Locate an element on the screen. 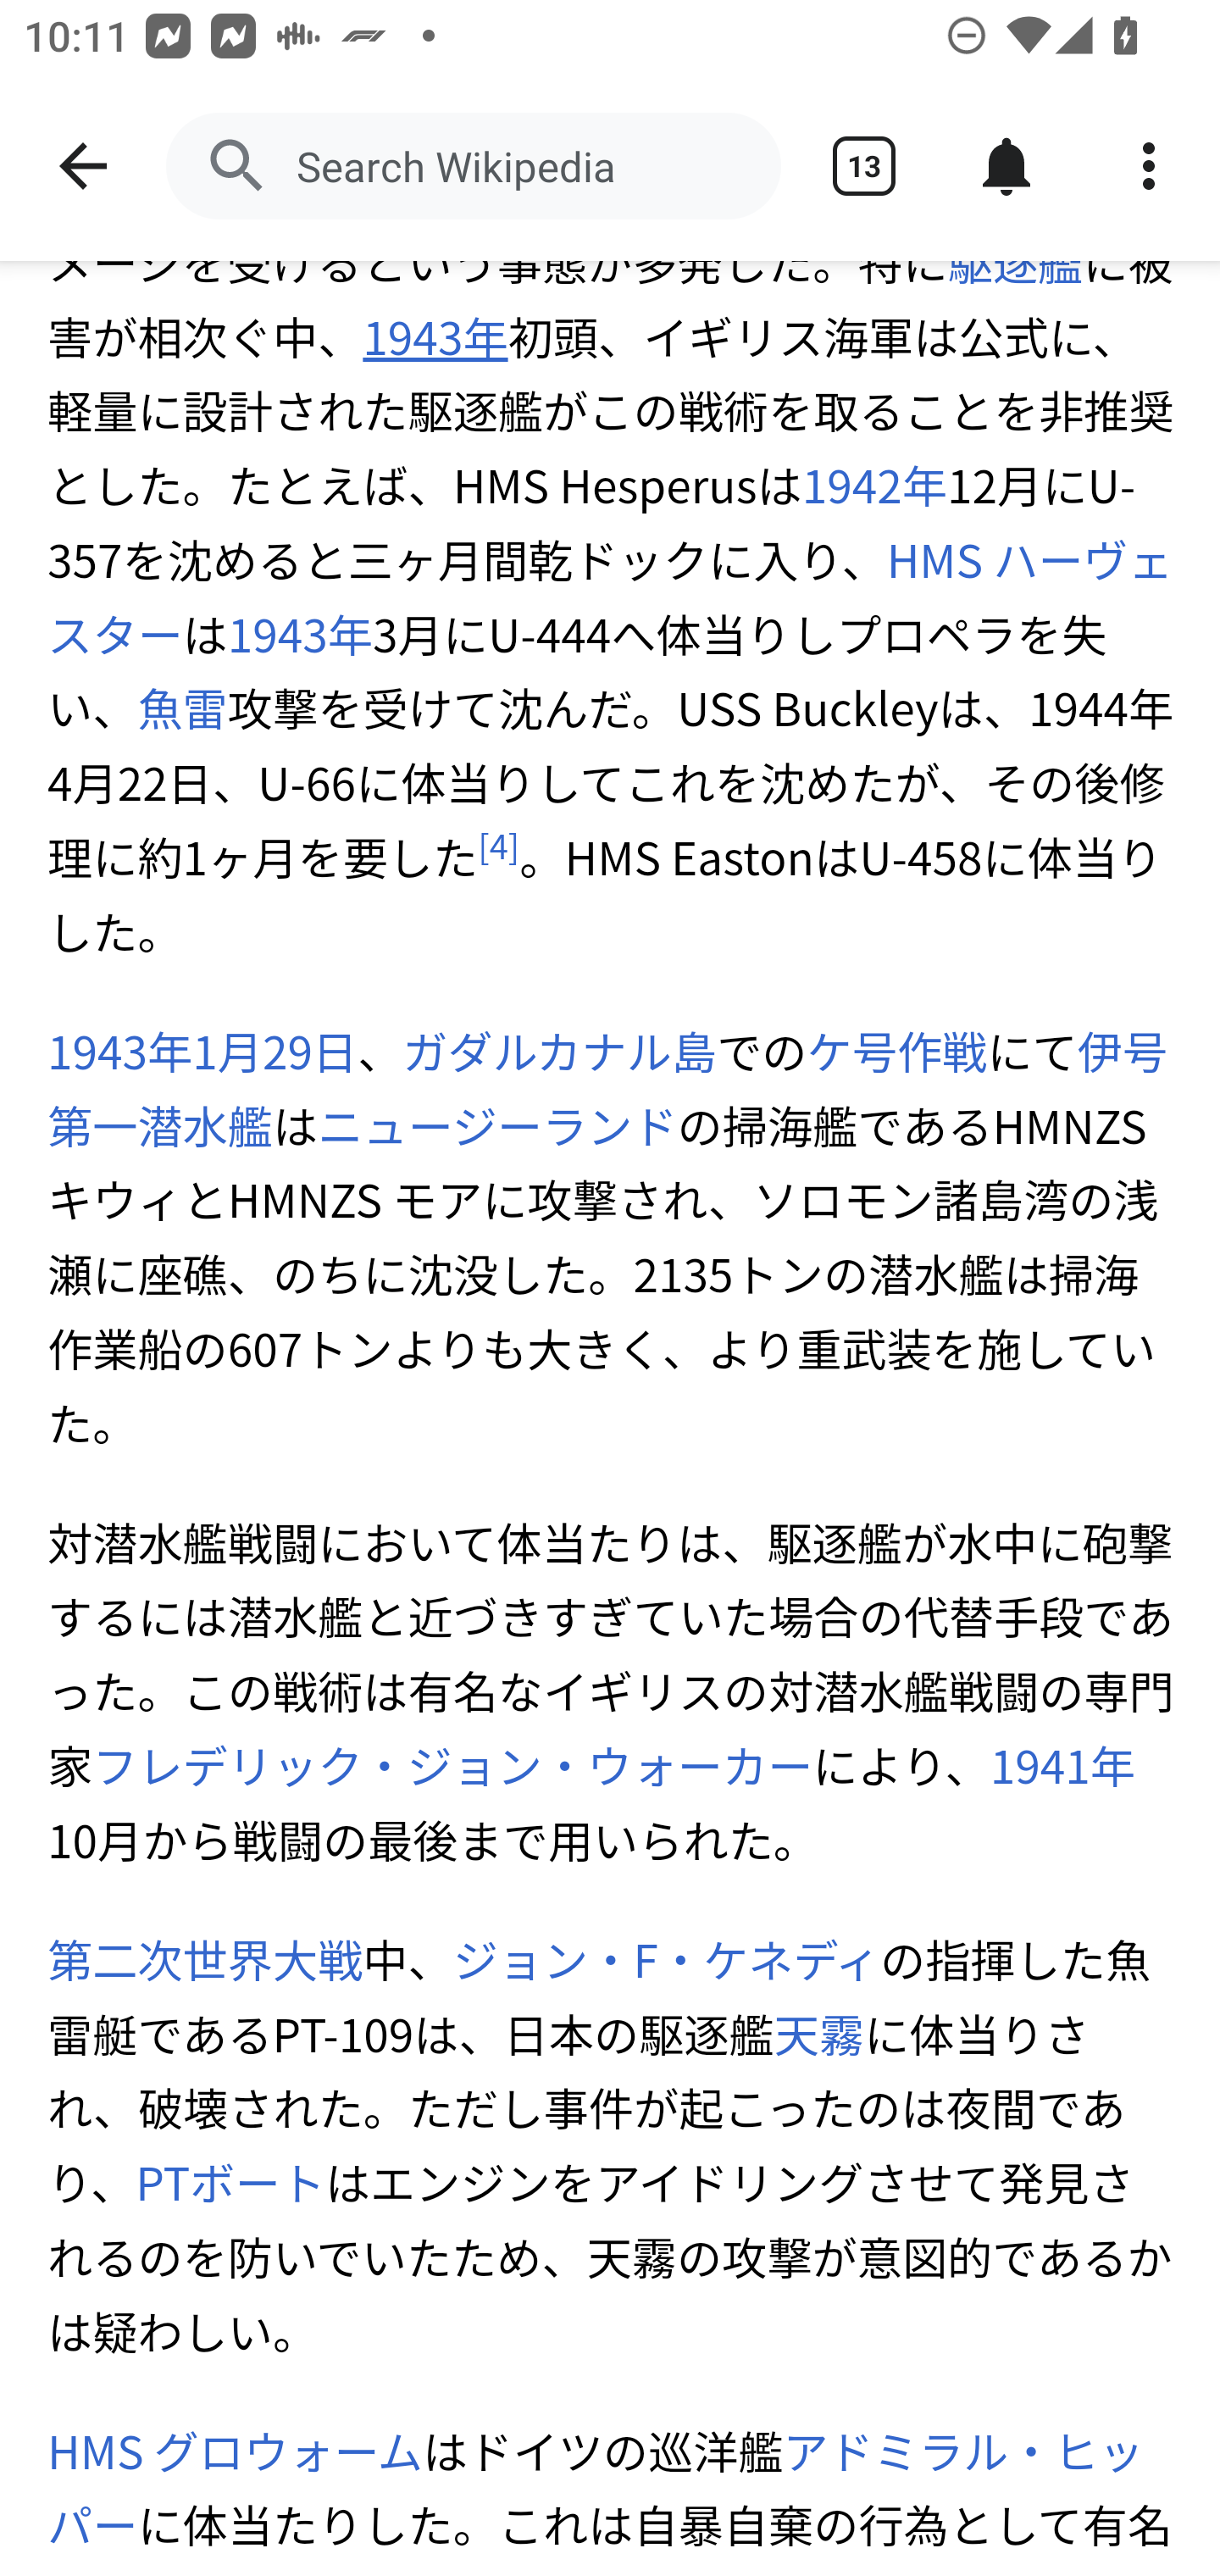 This screenshot has height=2576, width=1220. 1943年 is located at coordinates (300, 635).